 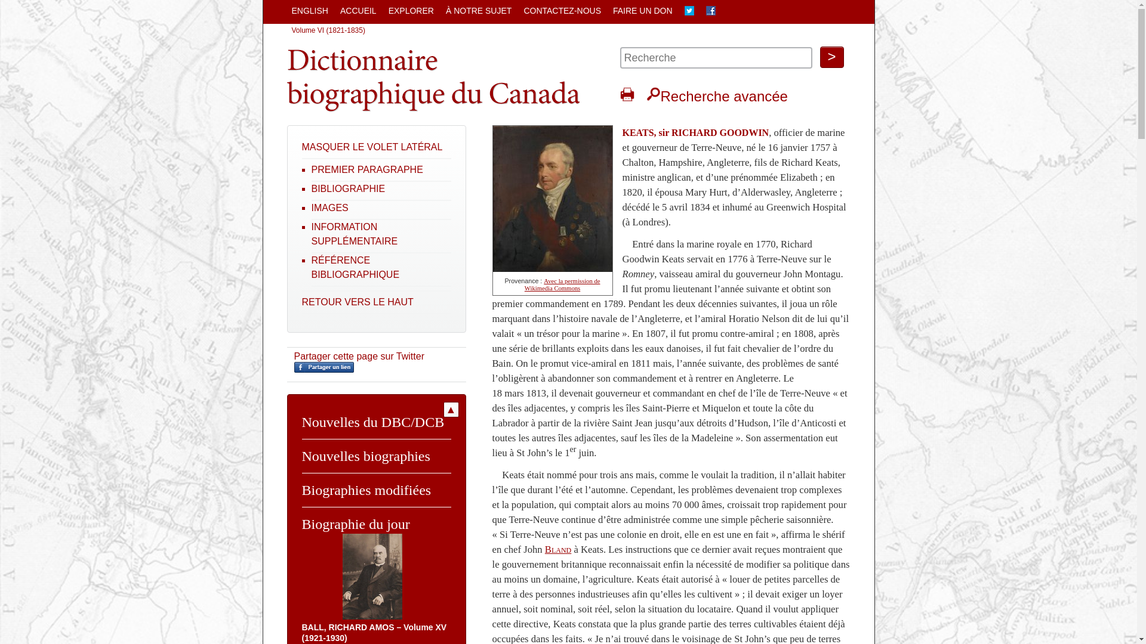 What do you see at coordinates (411, 11) in the screenshot?
I see `EXPLORER` at bounding box center [411, 11].